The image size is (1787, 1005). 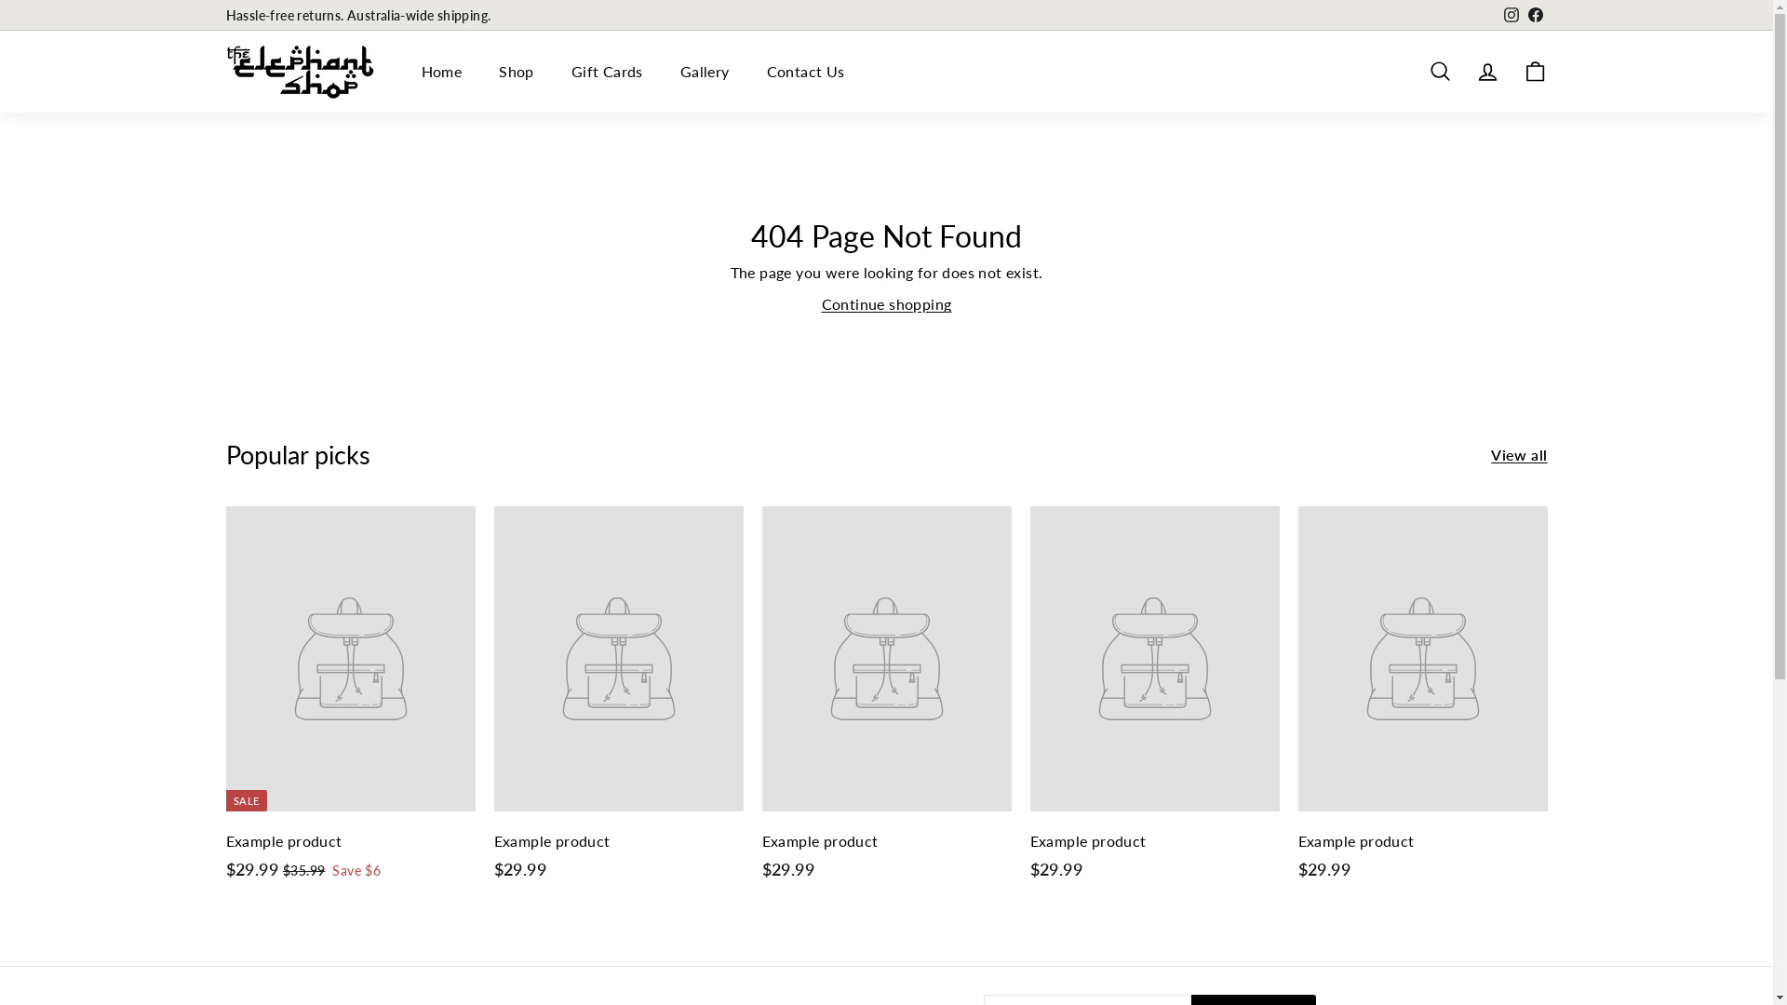 What do you see at coordinates (887, 303) in the screenshot?
I see `Continue shopping` at bounding box center [887, 303].